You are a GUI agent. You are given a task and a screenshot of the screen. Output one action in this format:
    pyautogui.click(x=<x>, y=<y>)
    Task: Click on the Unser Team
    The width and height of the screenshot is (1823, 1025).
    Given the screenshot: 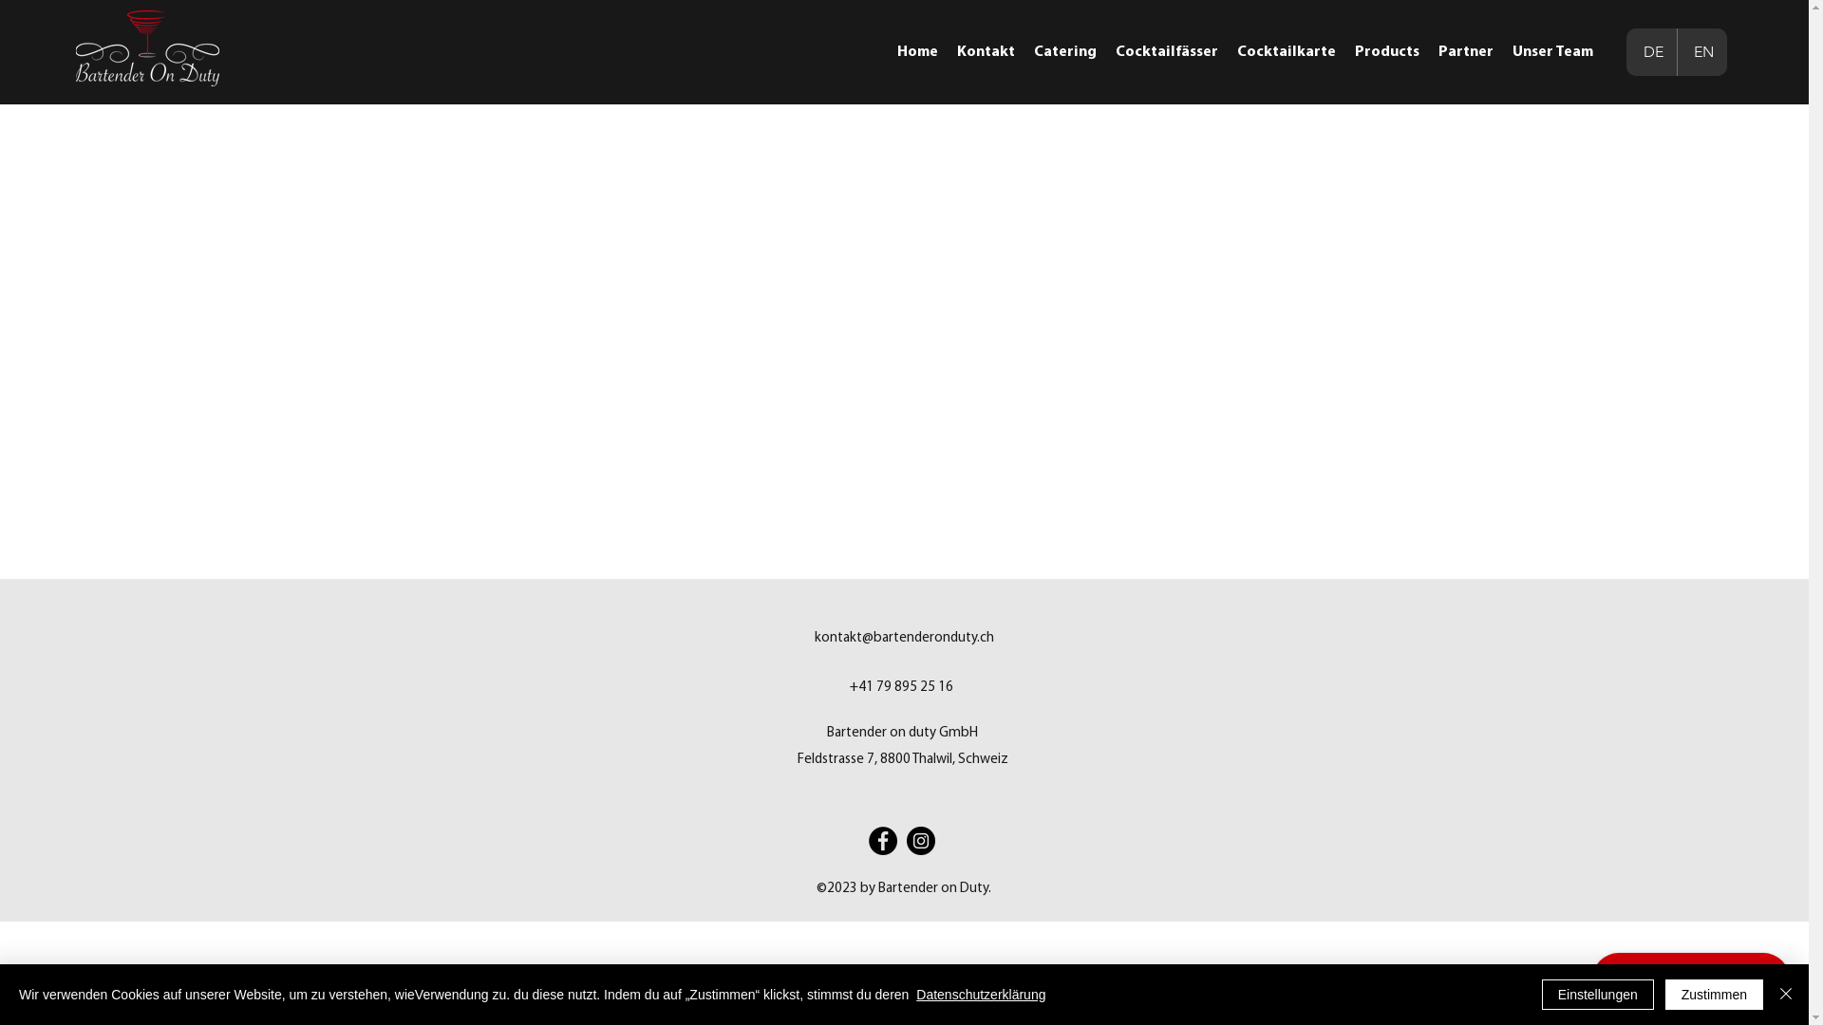 What is the action you would take?
    pyautogui.click(x=1553, y=52)
    